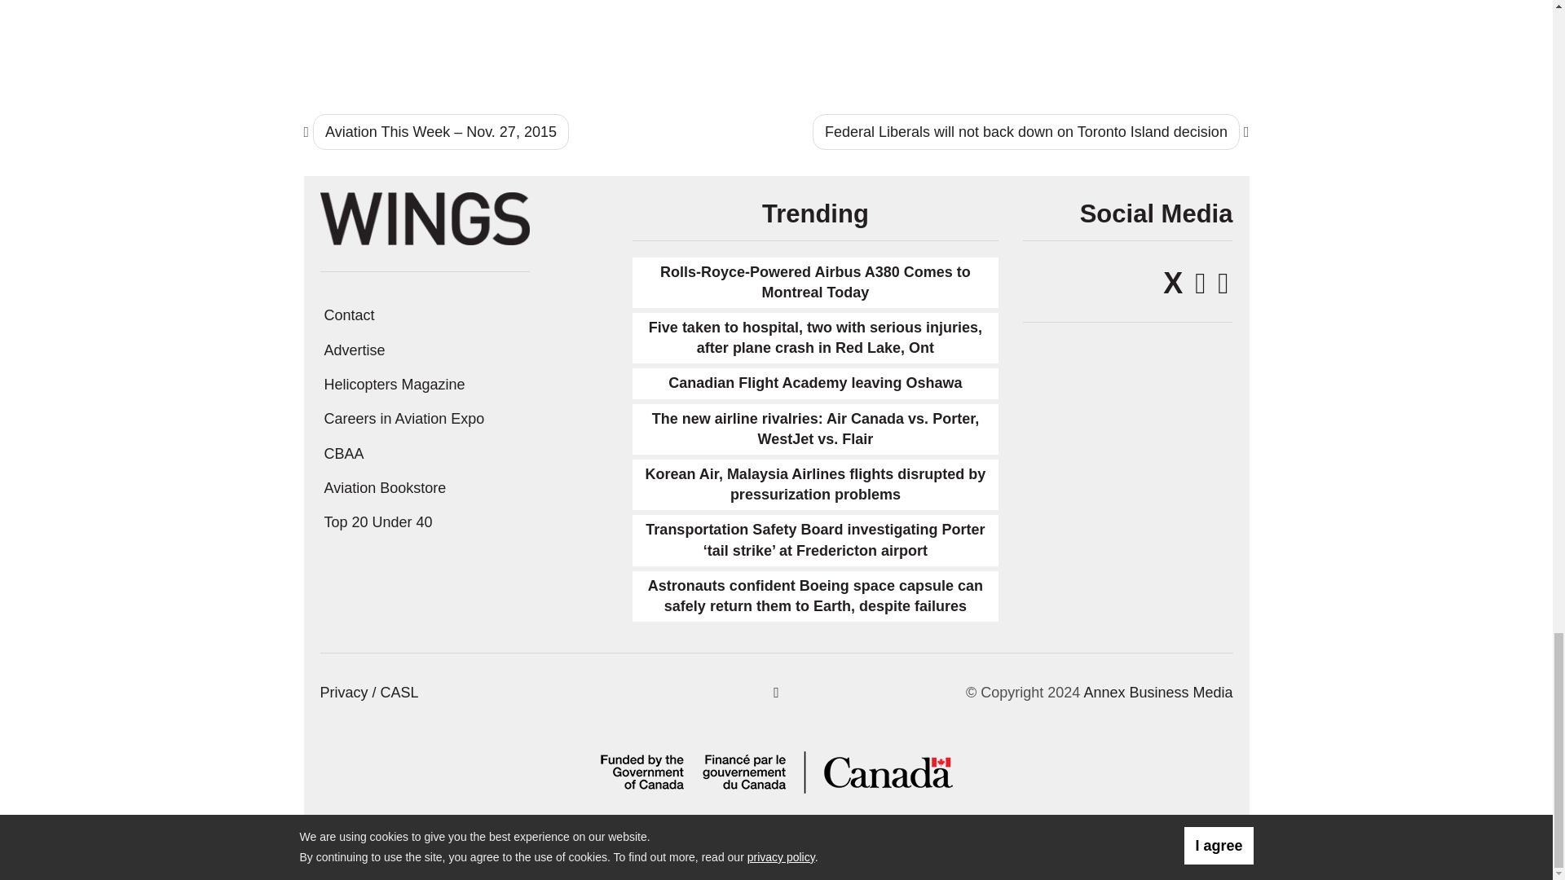 This screenshot has height=880, width=1565. Describe the element at coordinates (424, 217) in the screenshot. I see `Wings Magazine` at that location.